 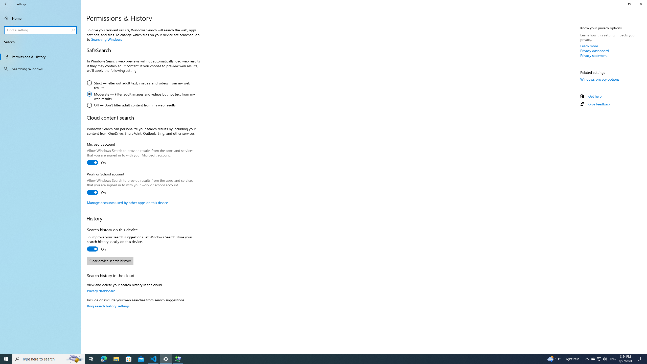 What do you see at coordinates (107, 39) in the screenshot?
I see `Searching Windows` at bounding box center [107, 39].